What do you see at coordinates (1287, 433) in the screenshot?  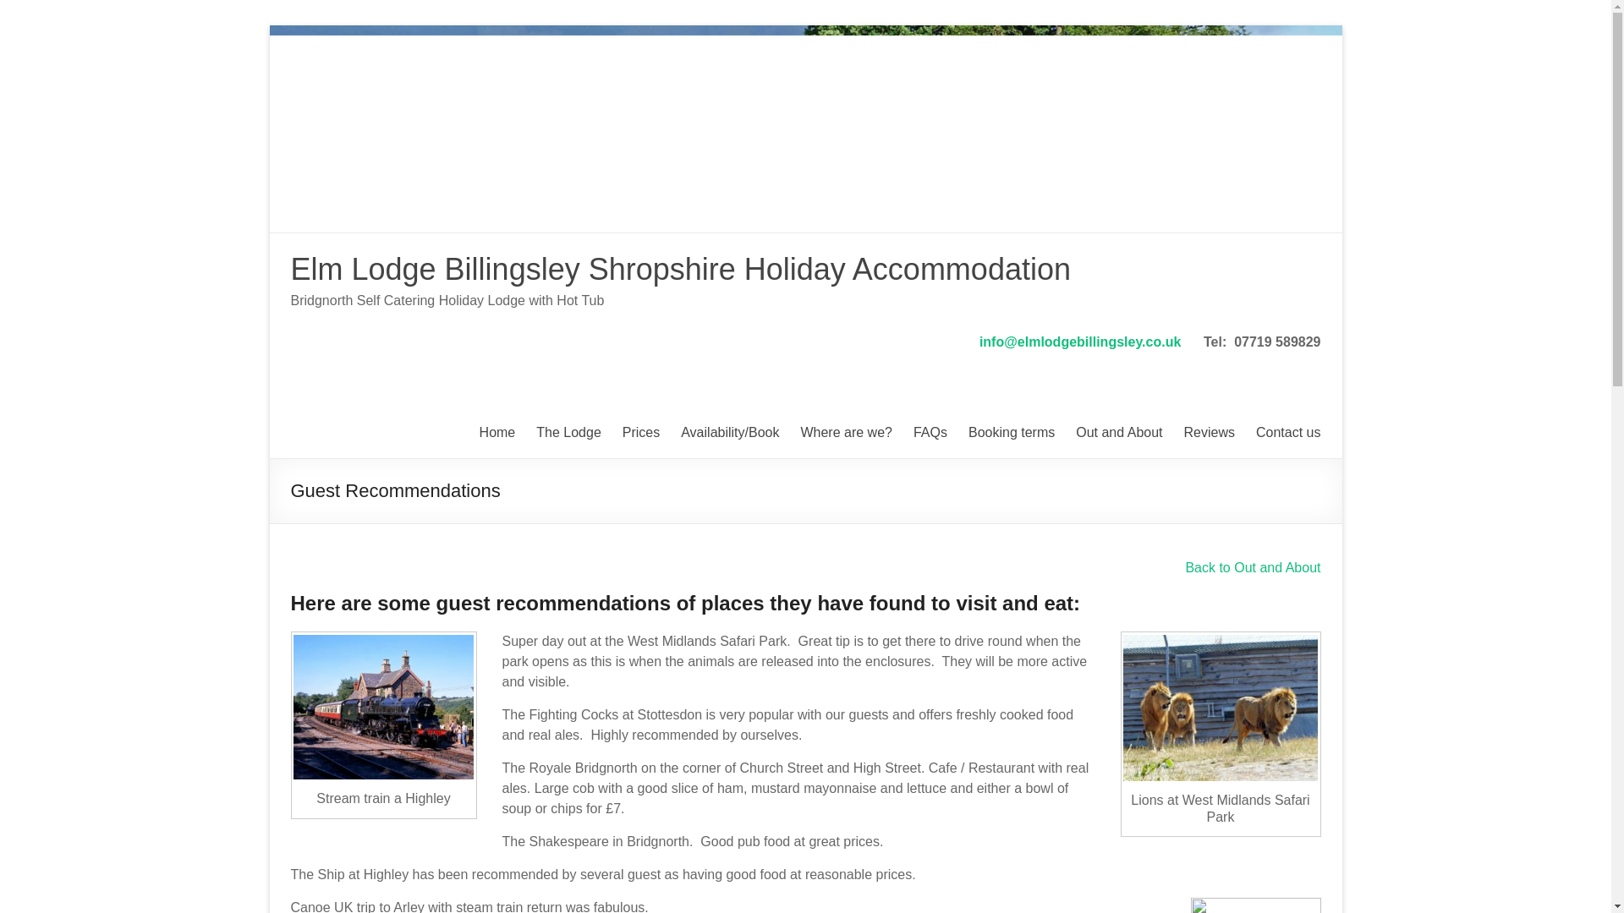 I see `Contact us` at bounding box center [1287, 433].